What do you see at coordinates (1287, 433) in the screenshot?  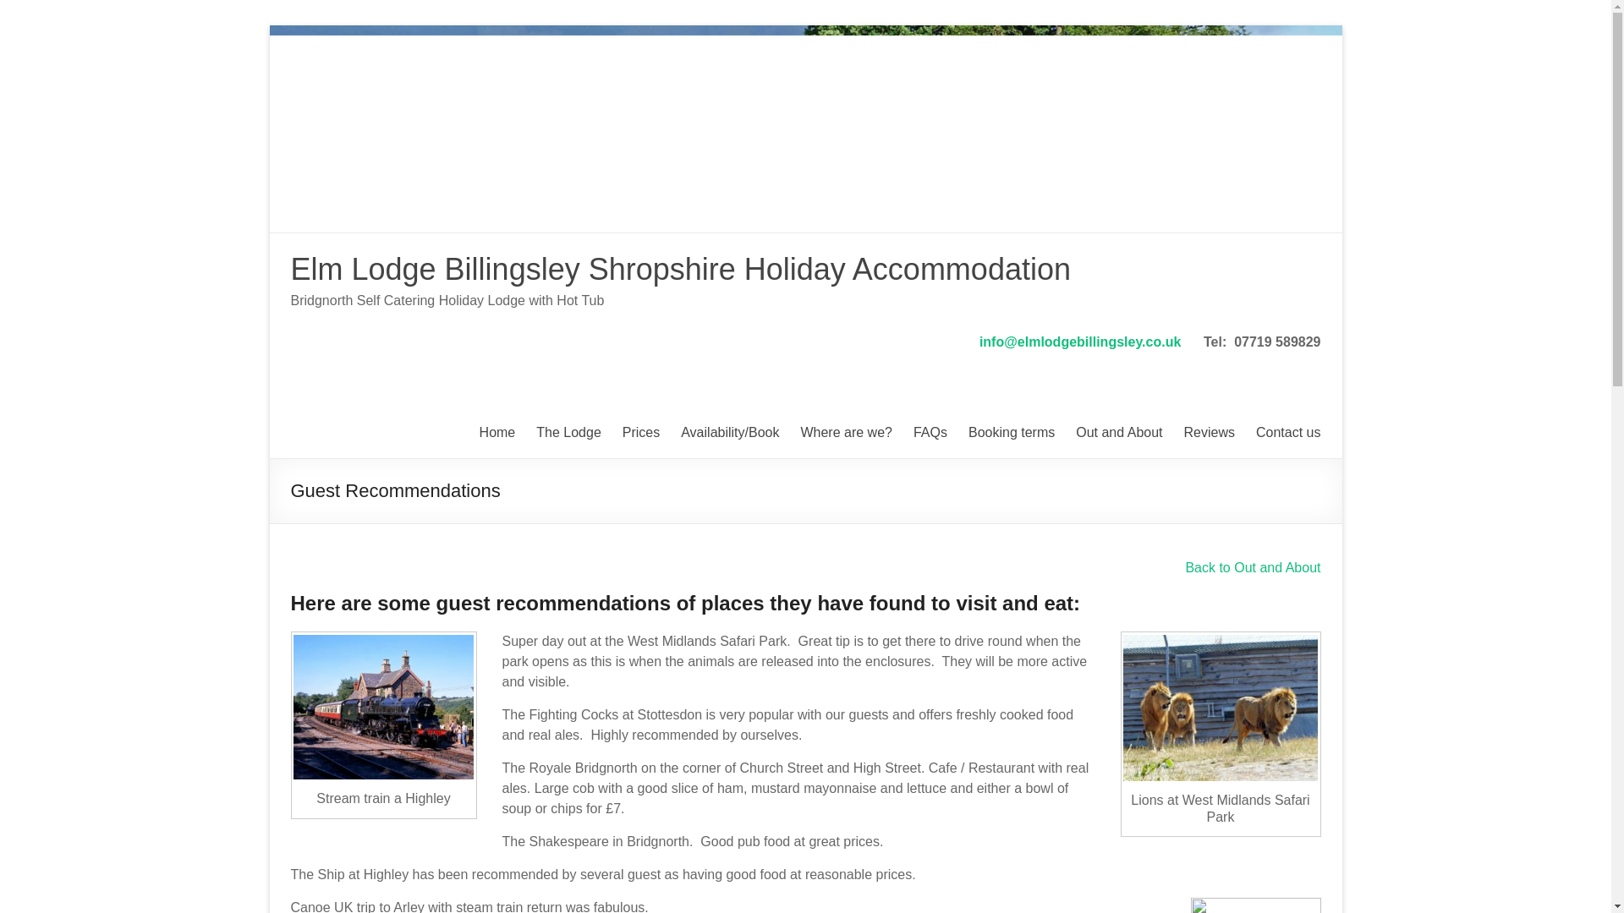 I see `Contact us` at bounding box center [1287, 433].